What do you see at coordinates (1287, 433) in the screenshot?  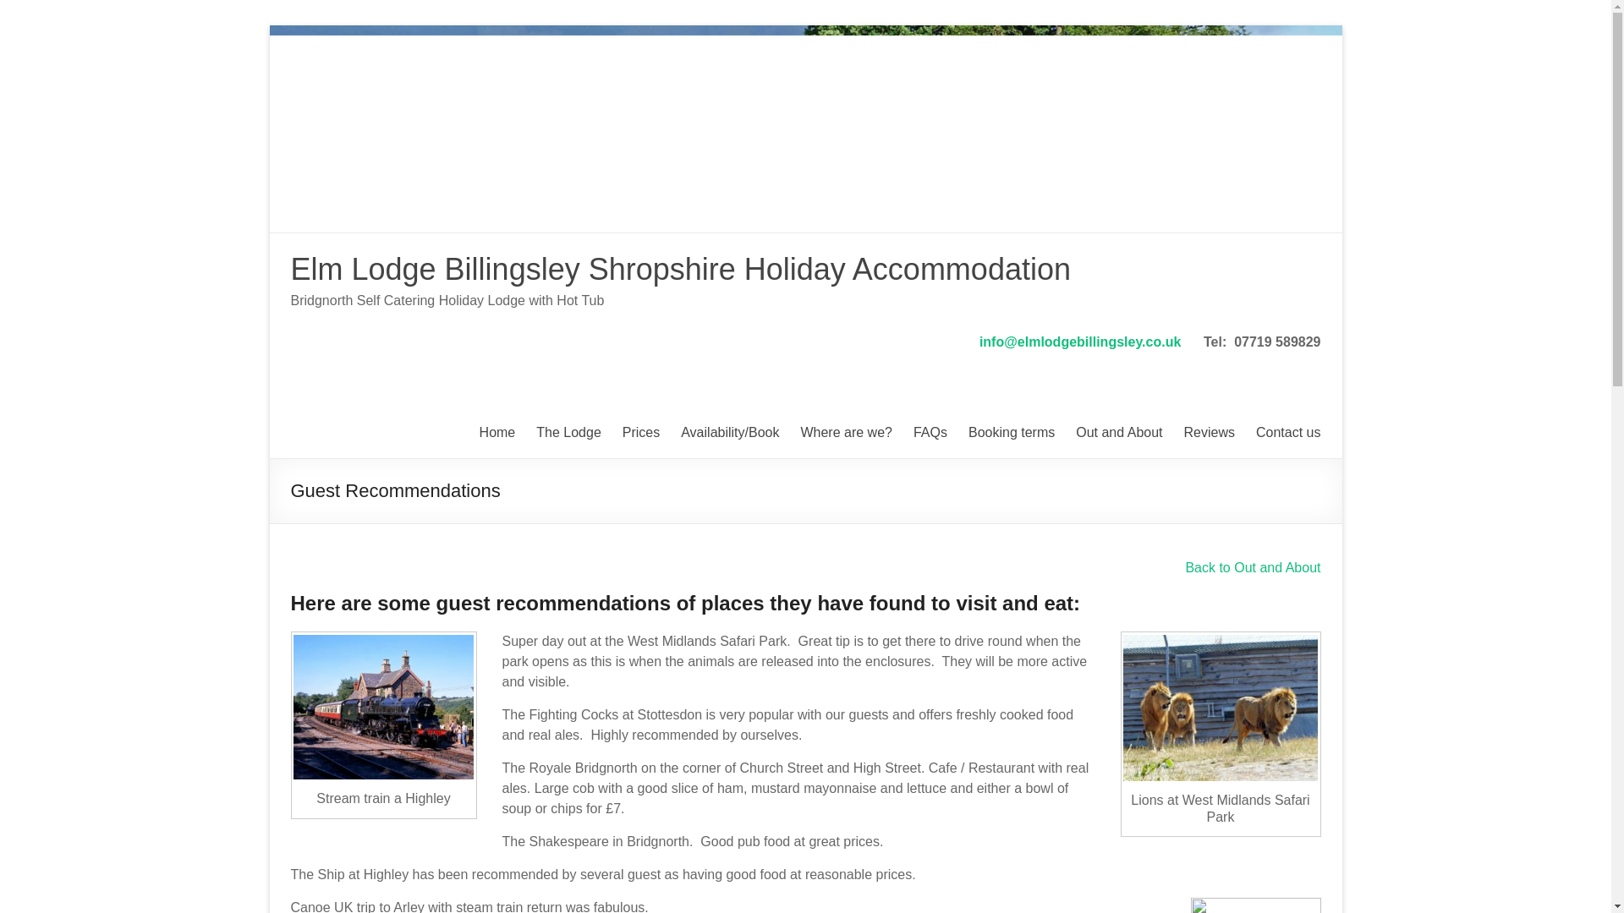 I see `Contact us` at bounding box center [1287, 433].